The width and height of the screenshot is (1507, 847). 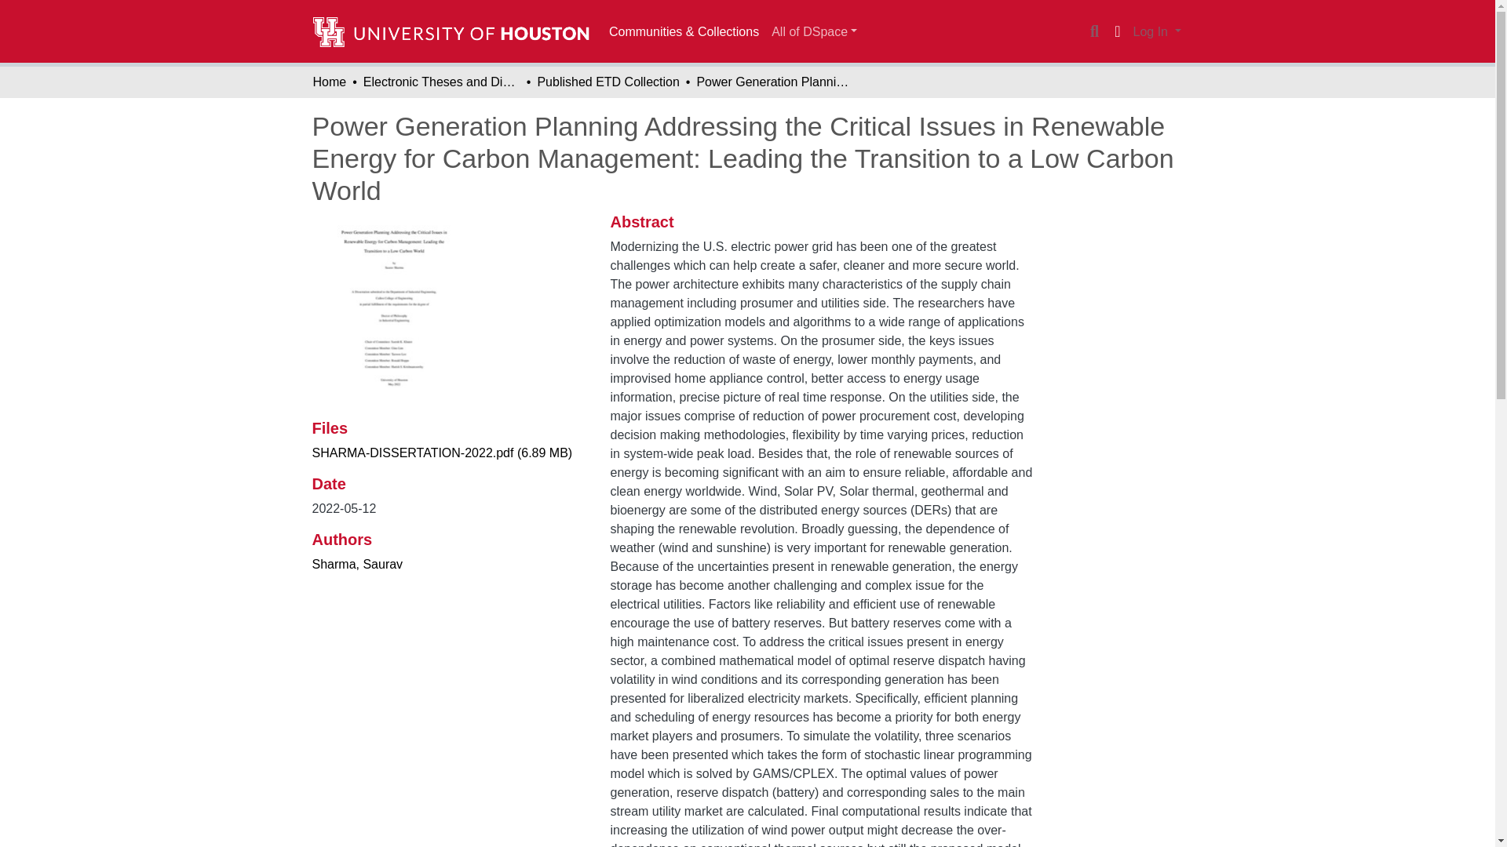 I want to click on Language switch, so click(x=1118, y=31).